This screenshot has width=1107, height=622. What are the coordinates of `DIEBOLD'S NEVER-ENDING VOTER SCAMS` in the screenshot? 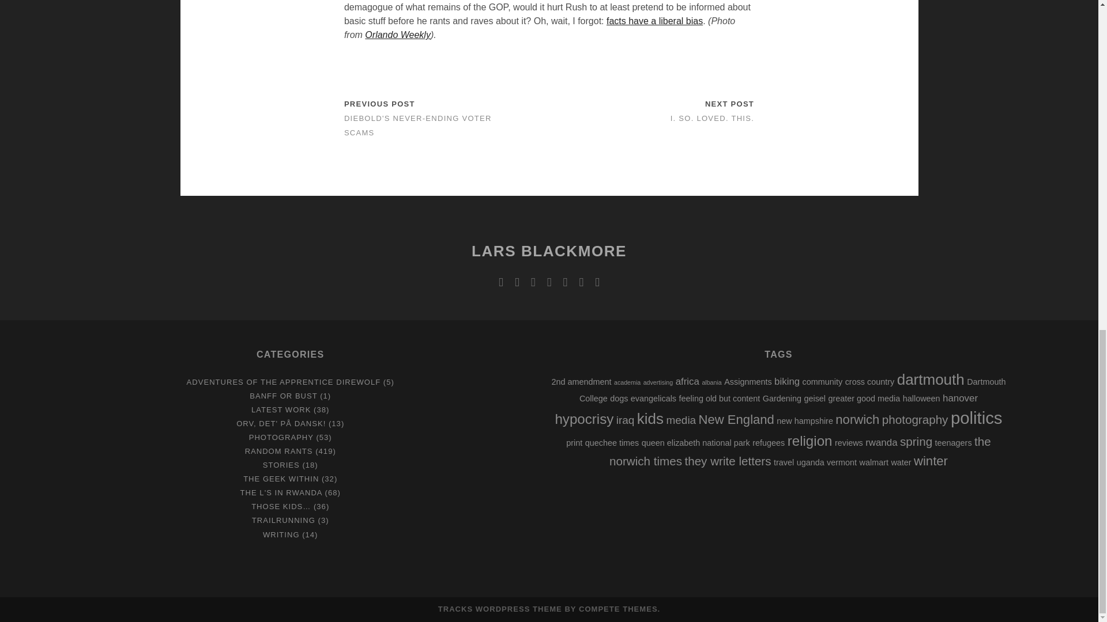 It's located at (417, 125).